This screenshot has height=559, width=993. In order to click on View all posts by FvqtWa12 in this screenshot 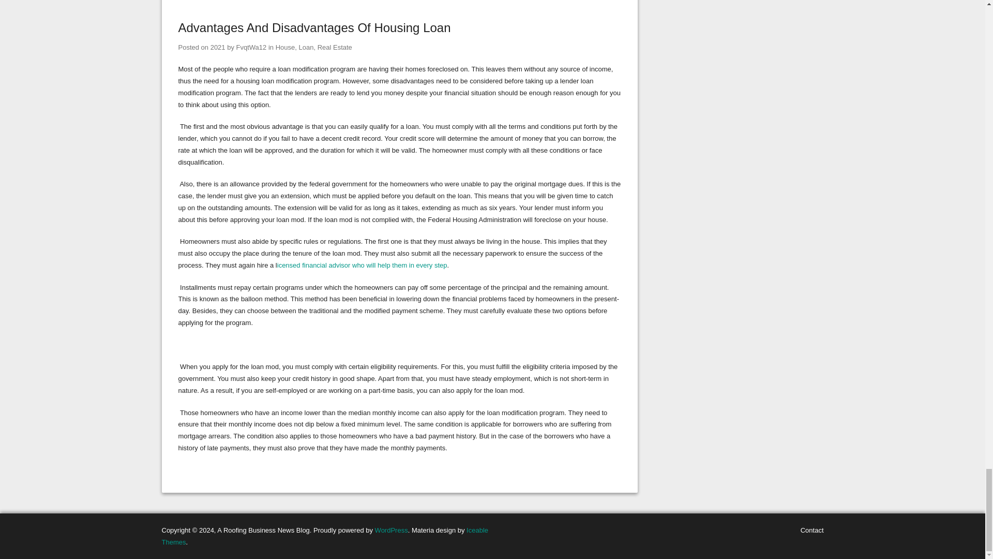, I will do `click(251, 48)`.